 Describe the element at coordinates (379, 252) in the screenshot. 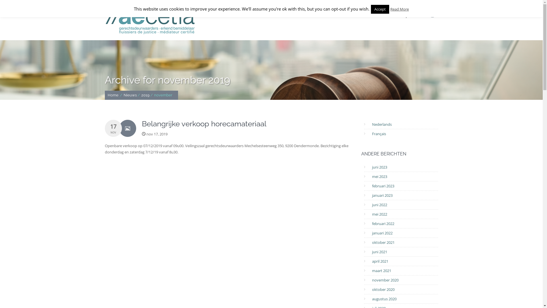

I see `juni 2021` at that location.